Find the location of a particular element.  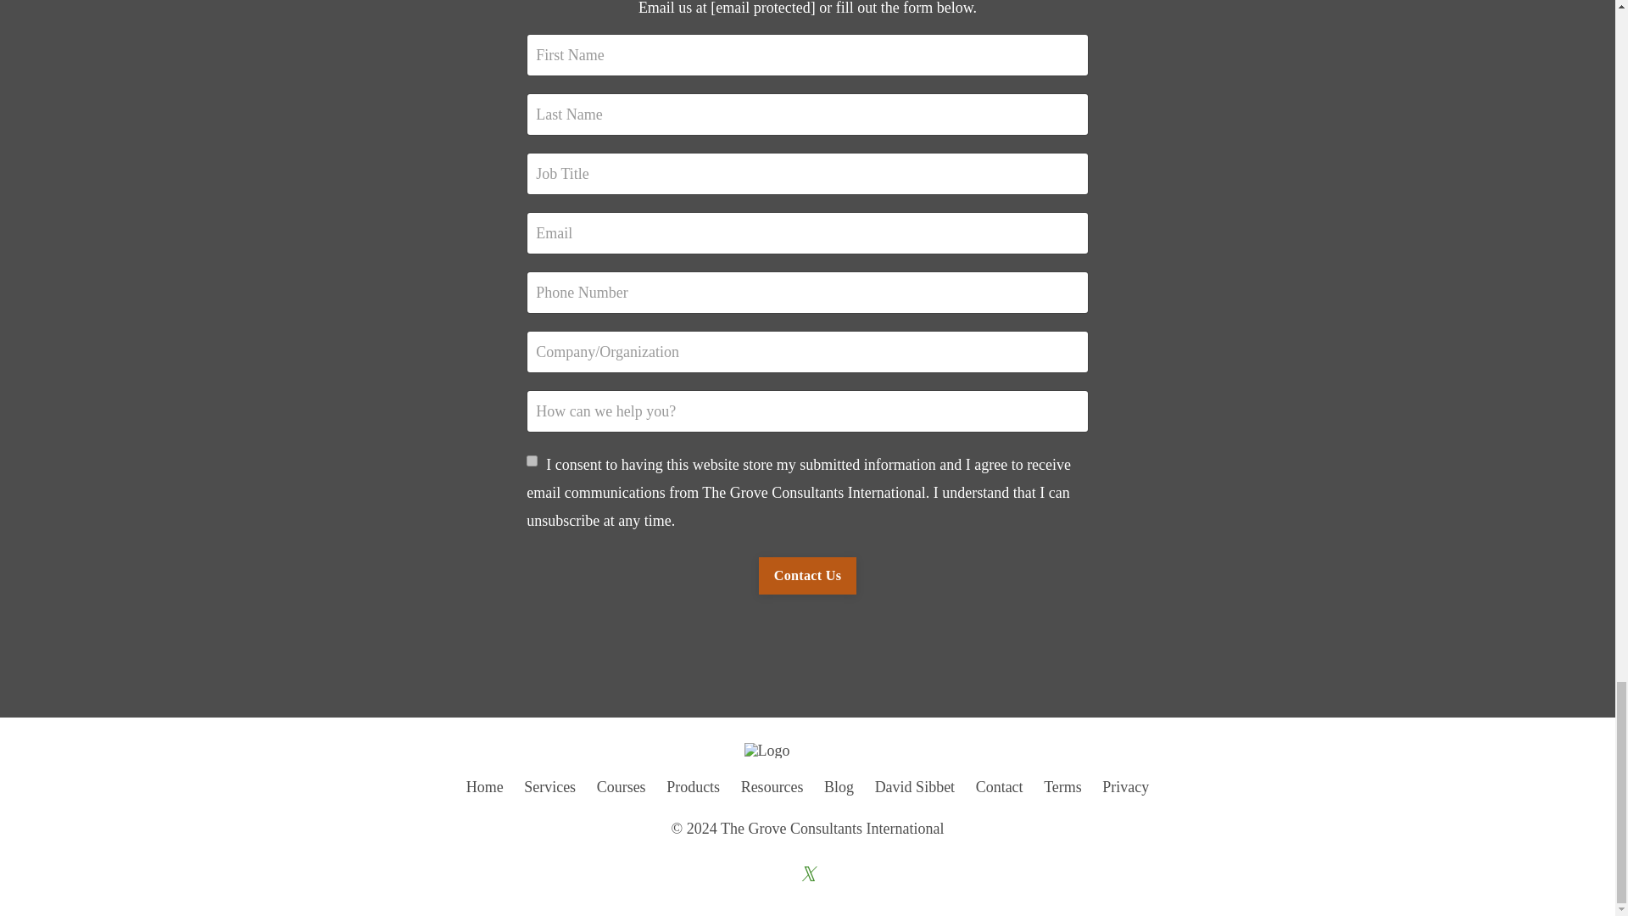

Home is located at coordinates (484, 787).